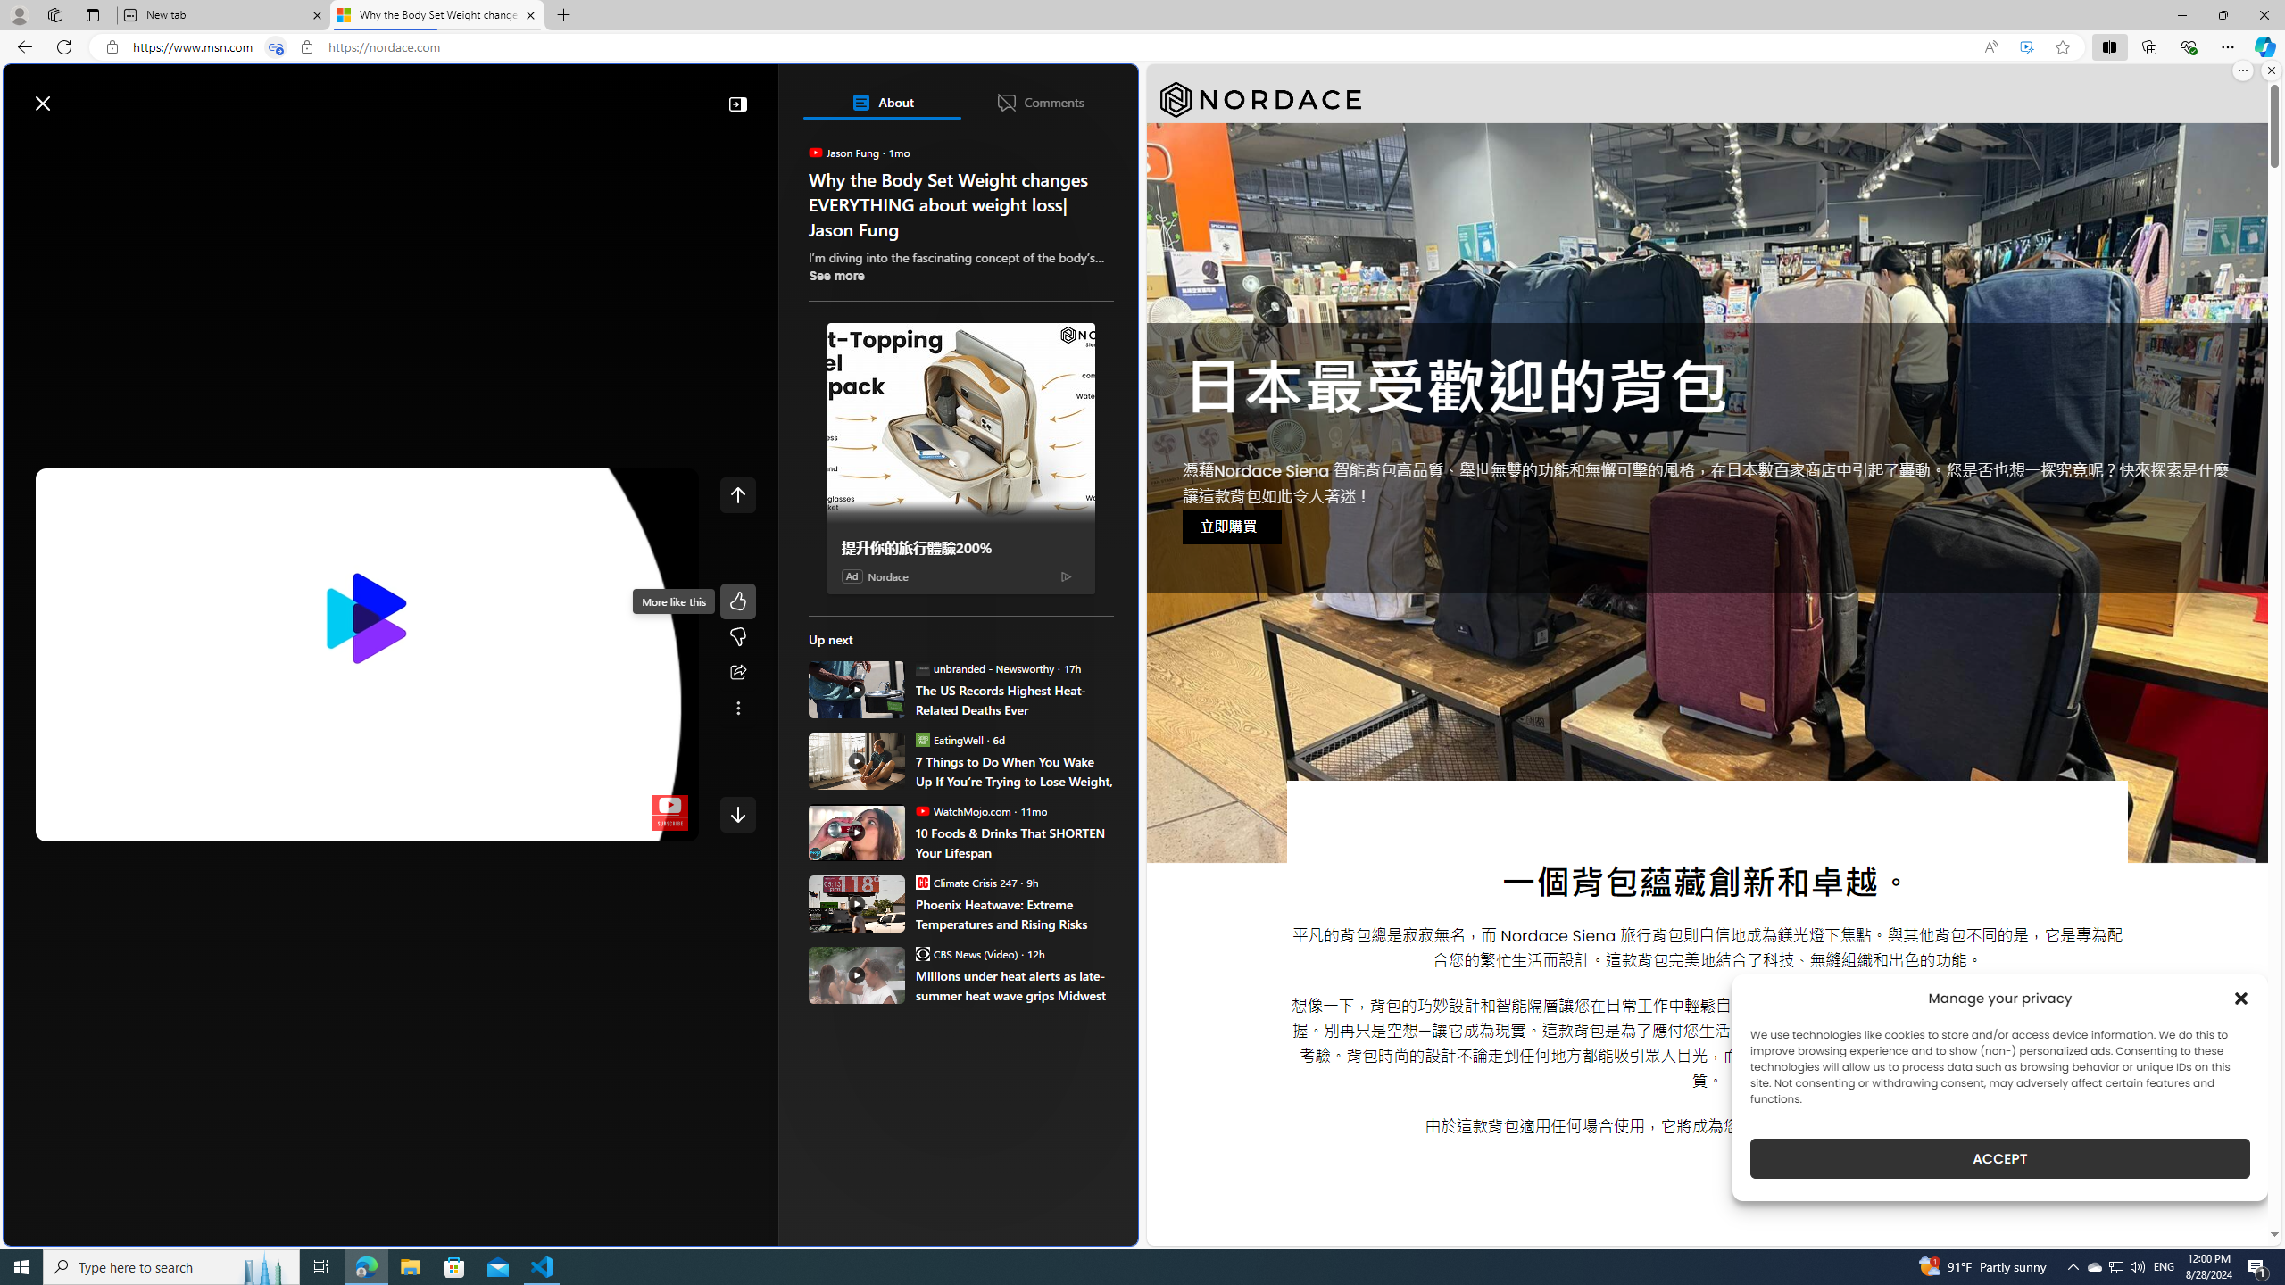 The image size is (2285, 1285). I want to click on Ad Choice, so click(1066, 576).